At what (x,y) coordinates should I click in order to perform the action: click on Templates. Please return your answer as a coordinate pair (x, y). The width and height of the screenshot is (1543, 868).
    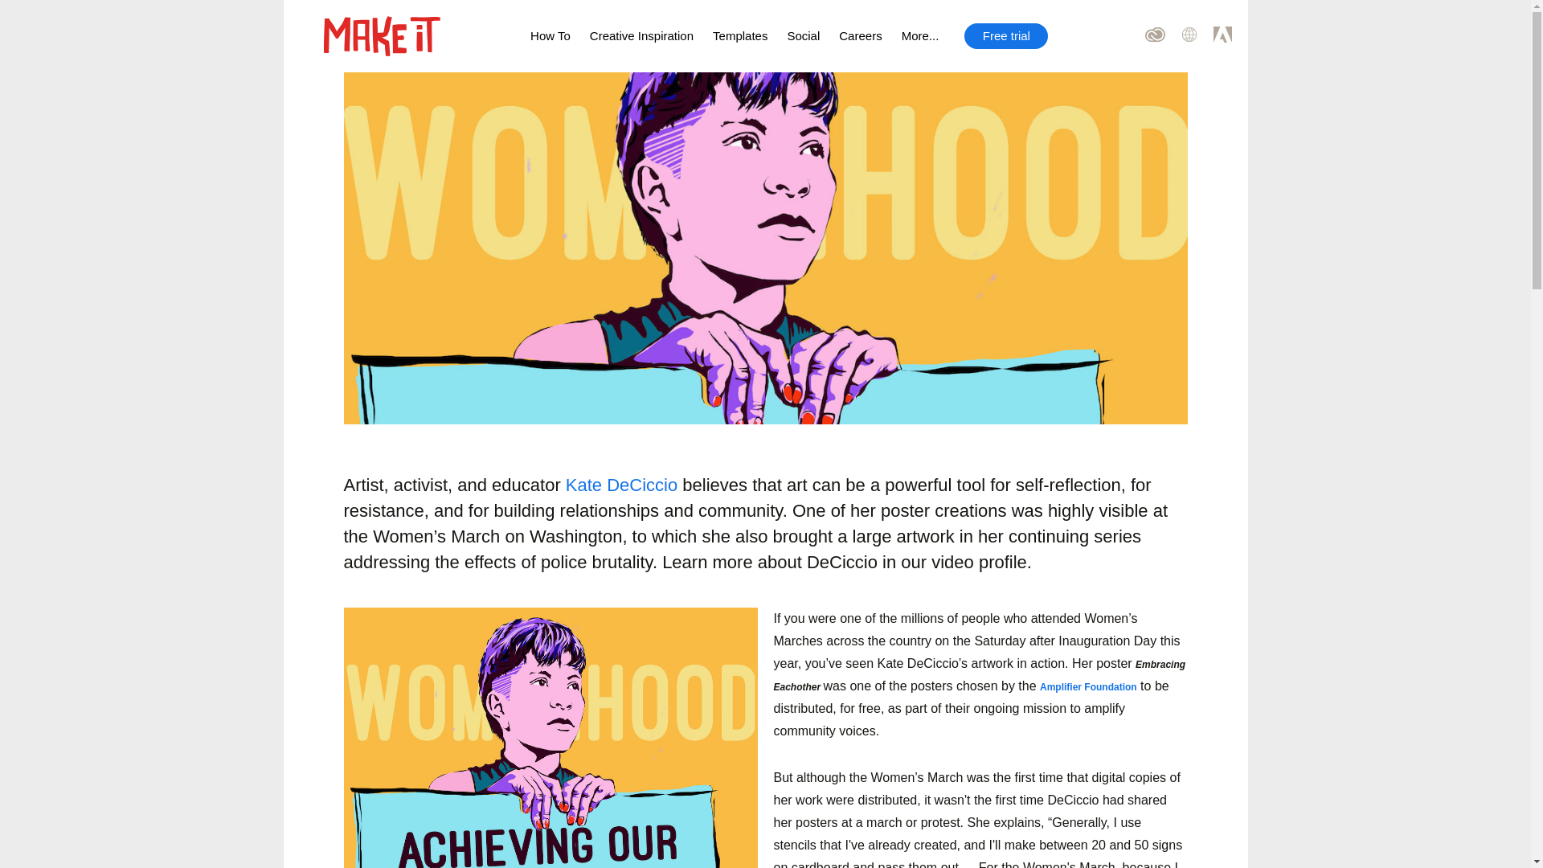
    Looking at the image, I should click on (739, 36).